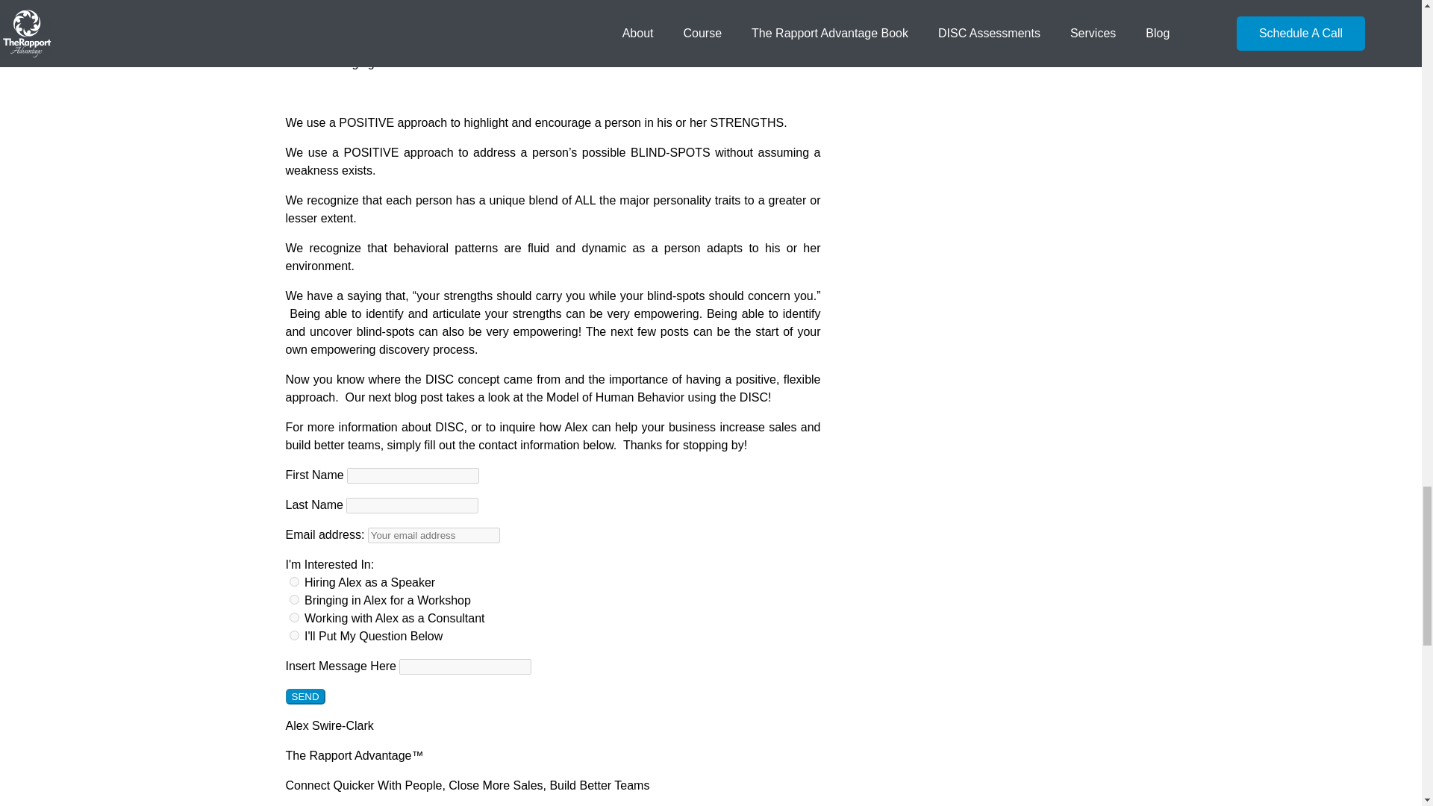  I want to click on Bringing in Alex for a Workshop, so click(294, 600).